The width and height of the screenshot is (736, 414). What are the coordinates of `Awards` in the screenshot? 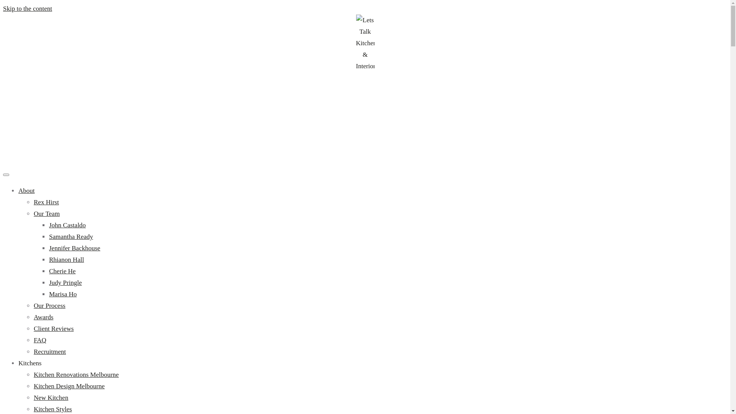 It's located at (44, 317).